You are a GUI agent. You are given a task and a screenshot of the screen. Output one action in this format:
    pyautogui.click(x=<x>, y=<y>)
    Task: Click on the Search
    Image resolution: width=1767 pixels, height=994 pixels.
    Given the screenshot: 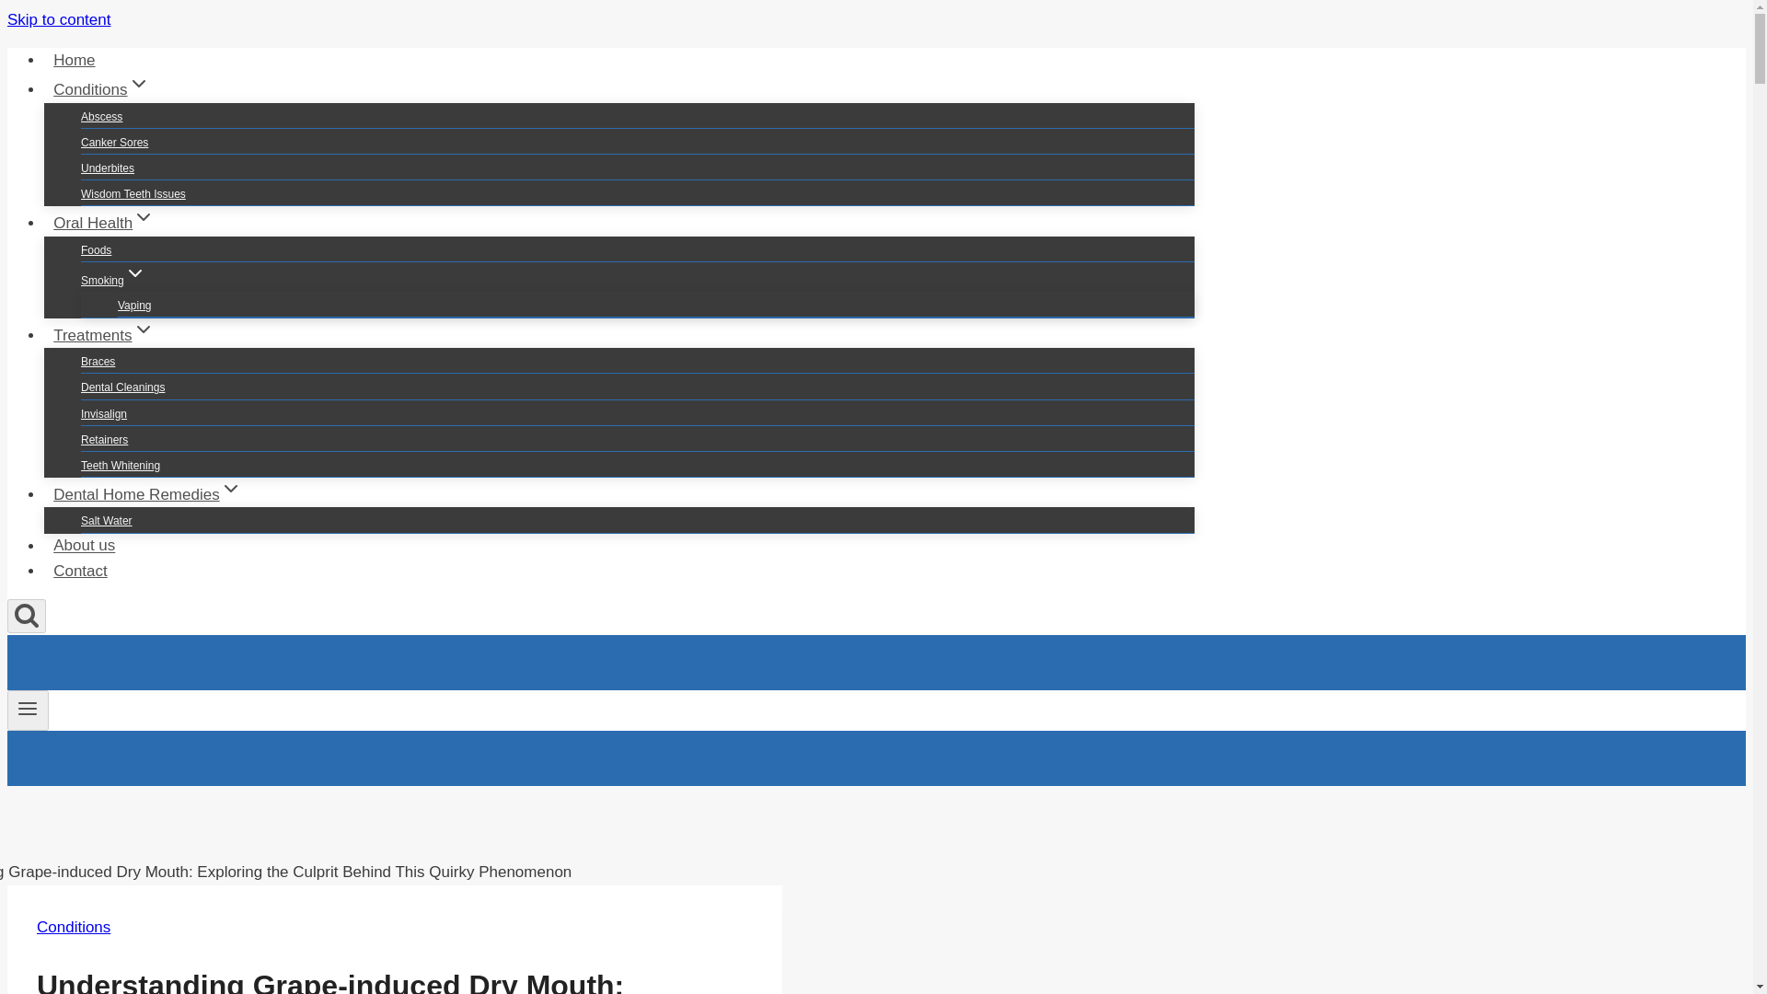 What is the action you would take?
    pyautogui.click(x=26, y=615)
    